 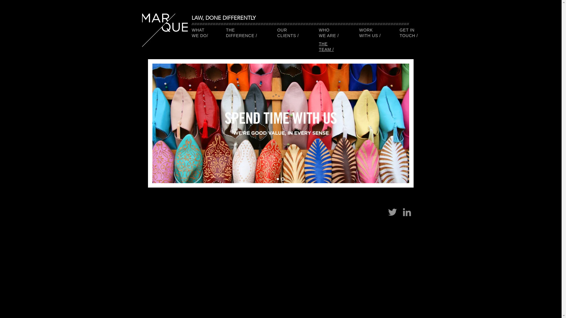 I want to click on GET IN
TOUCH /, so click(x=409, y=33).